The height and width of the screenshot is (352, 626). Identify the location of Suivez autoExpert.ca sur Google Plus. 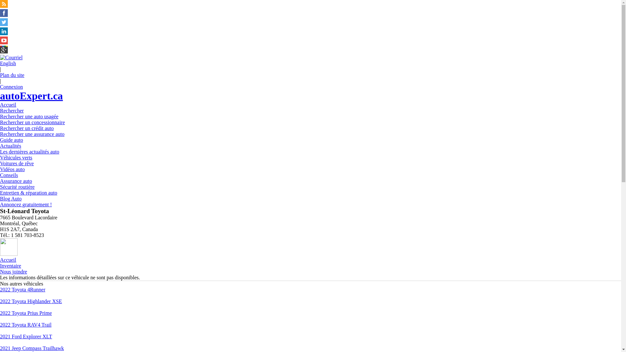
(4, 51).